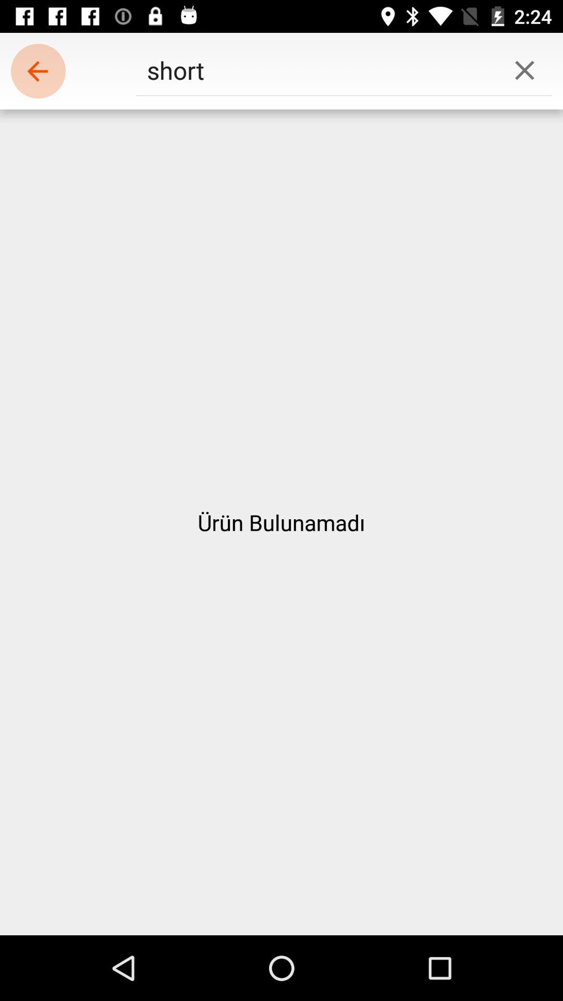  Describe the element at coordinates (38, 71) in the screenshot. I see `launch the item at the top left corner` at that location.